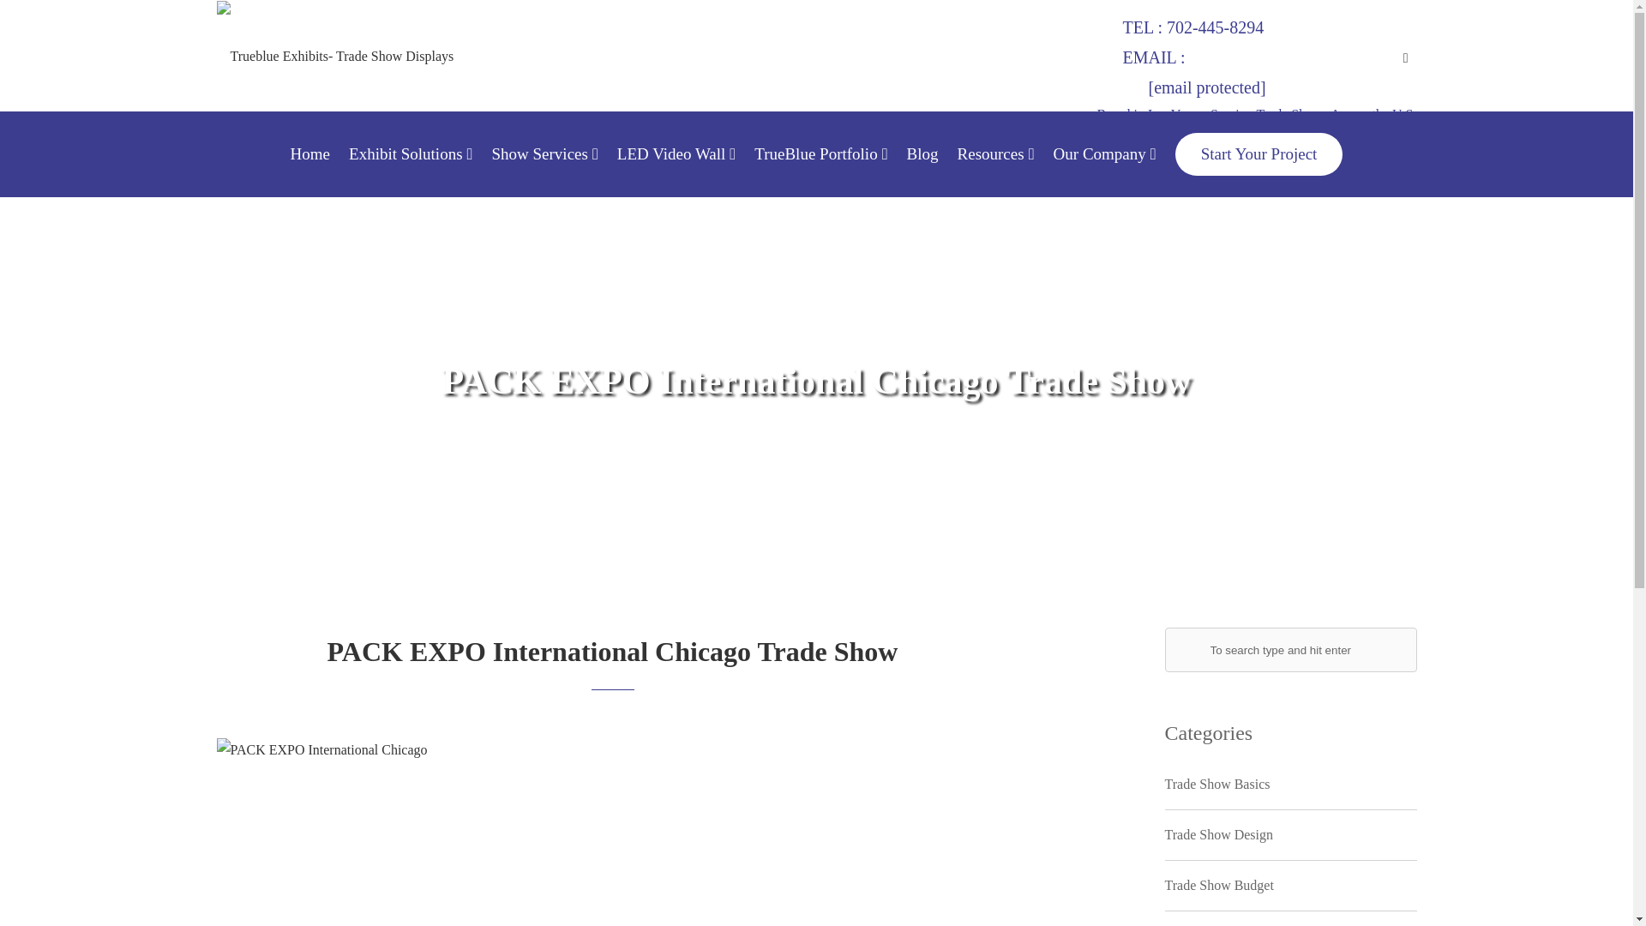 The image size is (1646, 926). Describe the element at coordinates (1216, 27) in the screenshot. I see `702-445-8294` at that location.